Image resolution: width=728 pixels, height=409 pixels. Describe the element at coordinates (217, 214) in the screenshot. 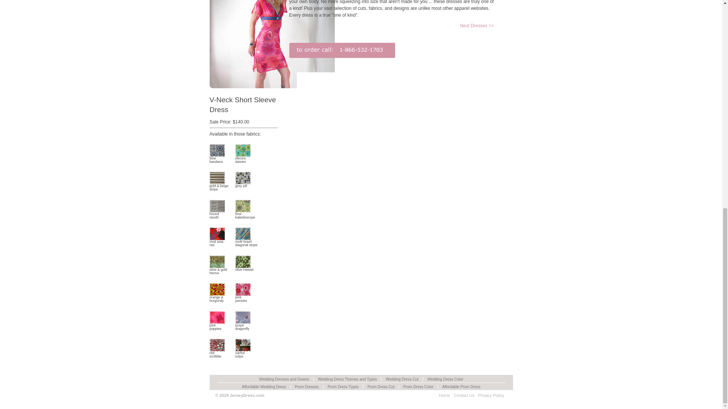

I see `Home` at that location.